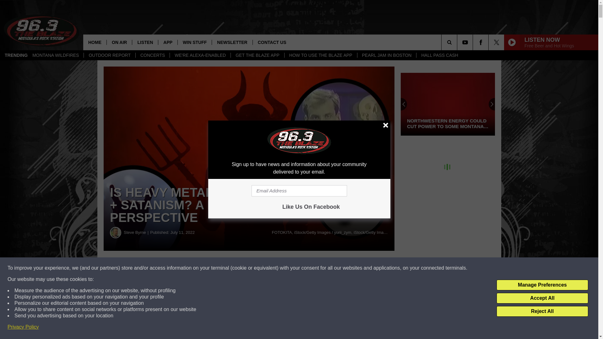 Image resolution: width=603 pixels, height=339 pixels. I want to click on Privacy Policy, so click(23, 327).